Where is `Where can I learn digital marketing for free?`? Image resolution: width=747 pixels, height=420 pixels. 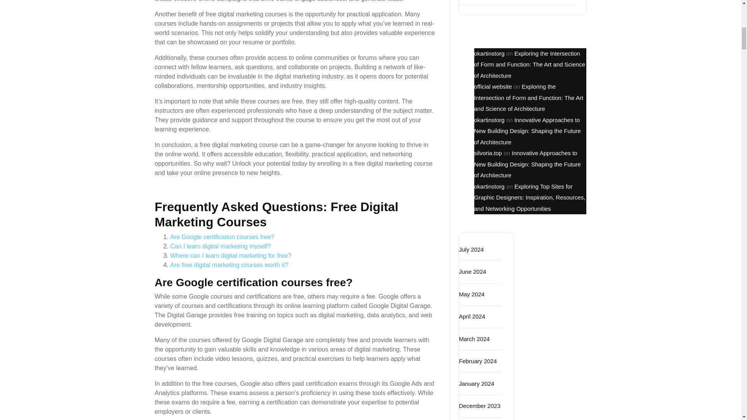 Where can I learn digital marketing for free? is located at coordinates (230, 256).